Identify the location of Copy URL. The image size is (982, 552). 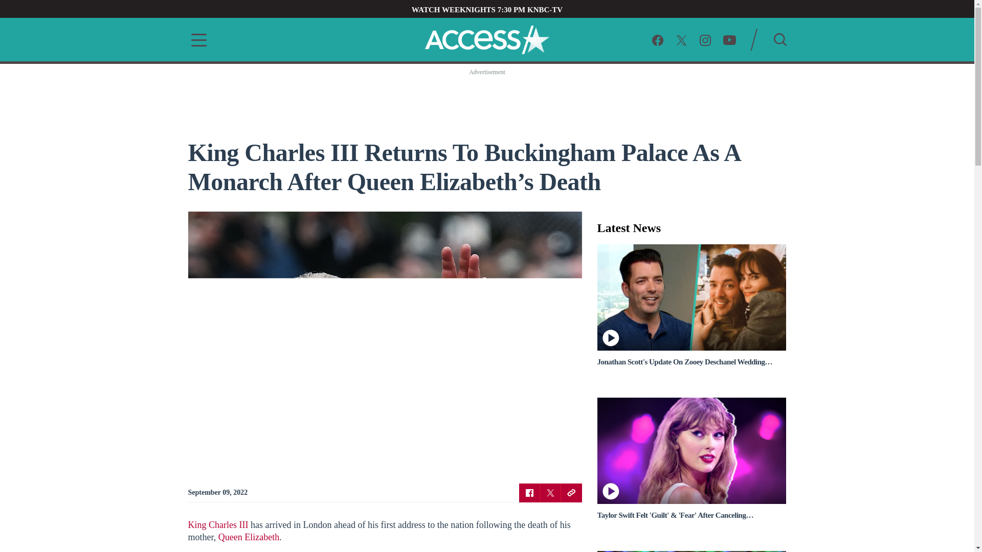
(571, 492).